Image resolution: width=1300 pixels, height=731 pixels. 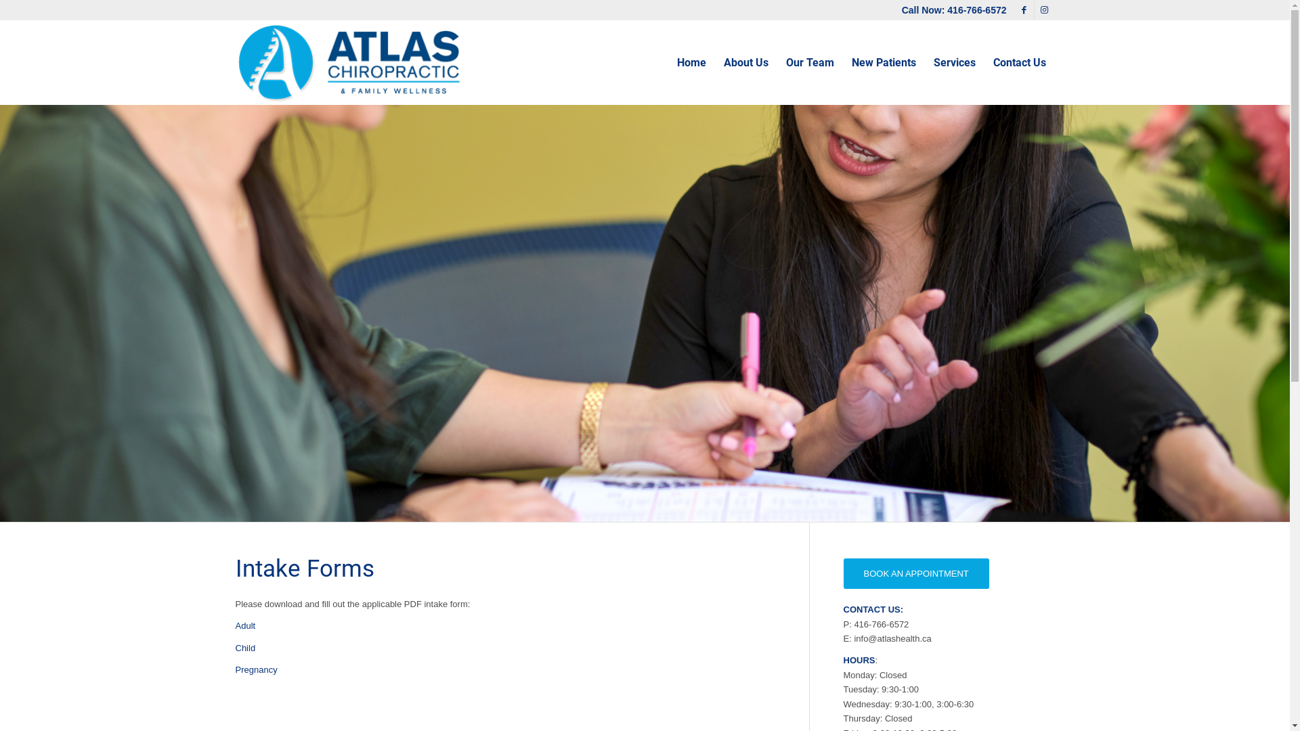 What do you see at coordinates (1024, 10) in the screenshot?
I see `Facebook` at bounding box center [1024, 10].